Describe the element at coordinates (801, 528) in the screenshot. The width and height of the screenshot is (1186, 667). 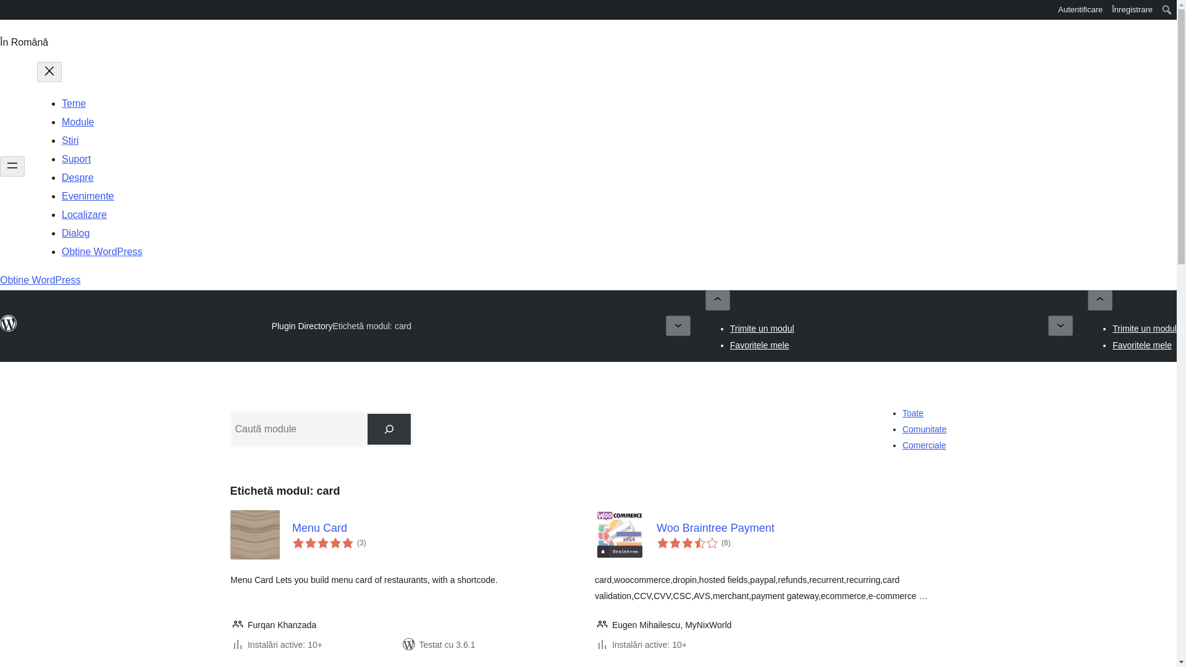
I see `Woo Braintree Payment` at that location.